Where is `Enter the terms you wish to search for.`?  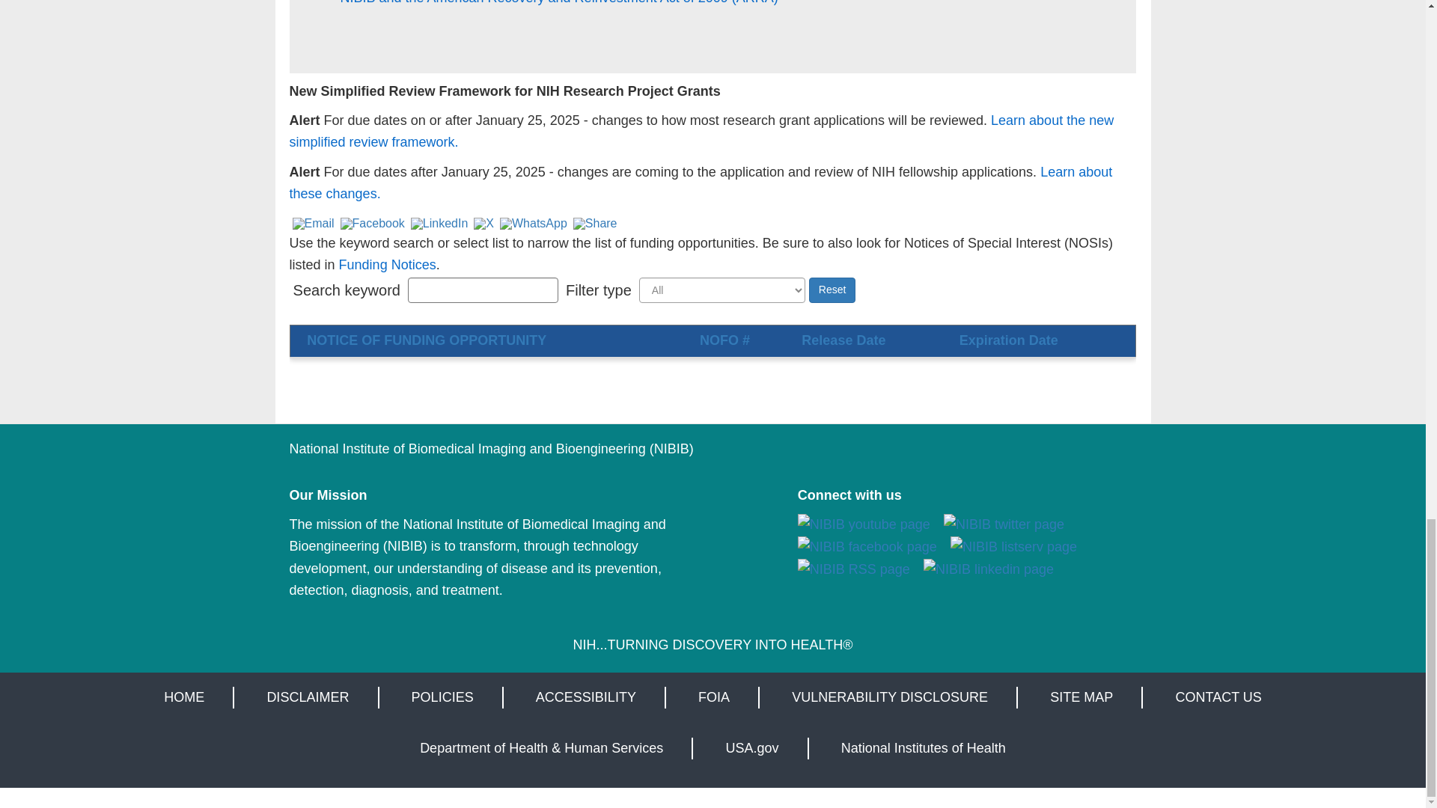 Enter the terms you wish to search for. is located at coordinates (483, 290).